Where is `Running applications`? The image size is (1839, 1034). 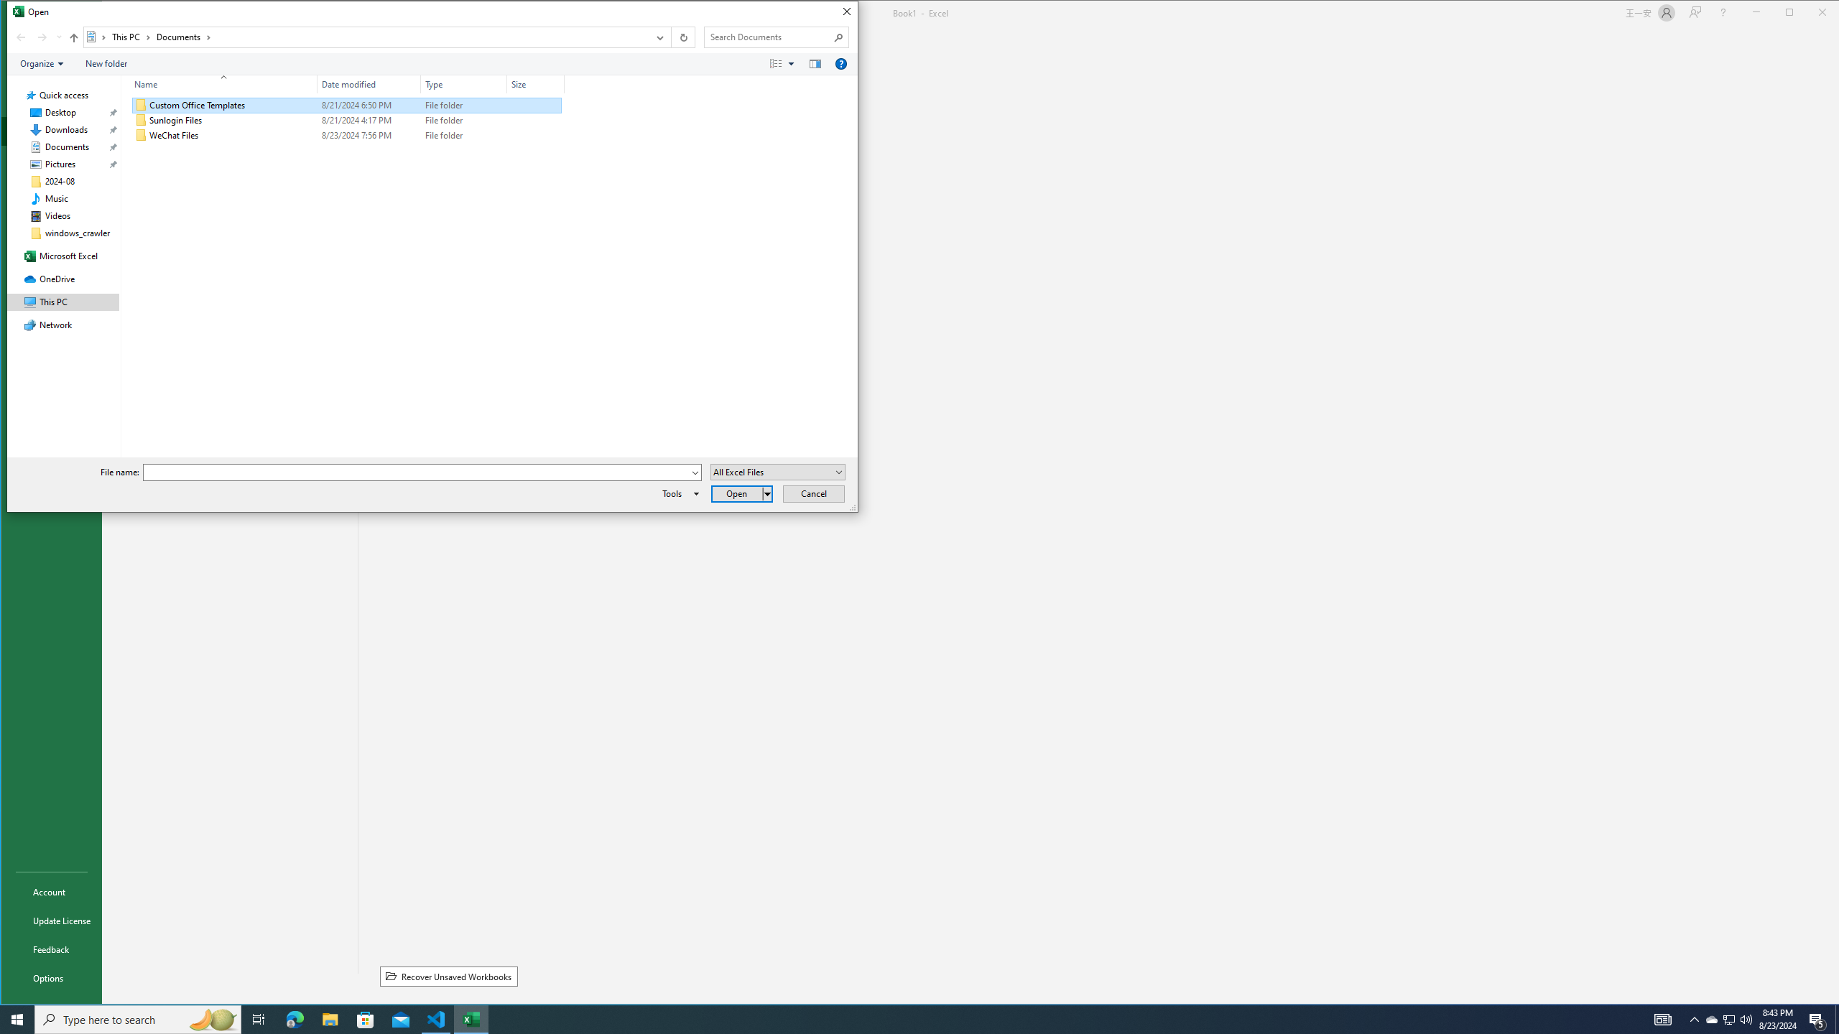 Running applications is located at coordinates (907, 1020).